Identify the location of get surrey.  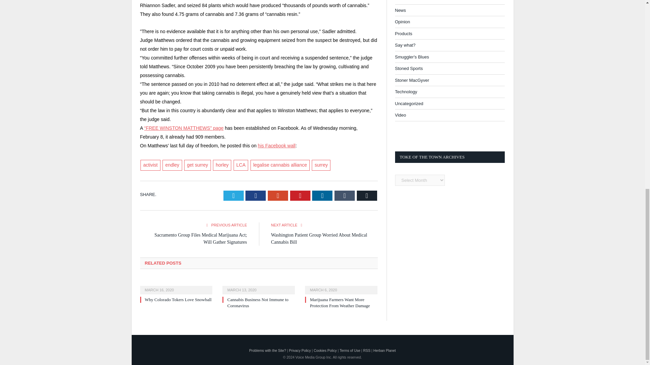
(197, 165).